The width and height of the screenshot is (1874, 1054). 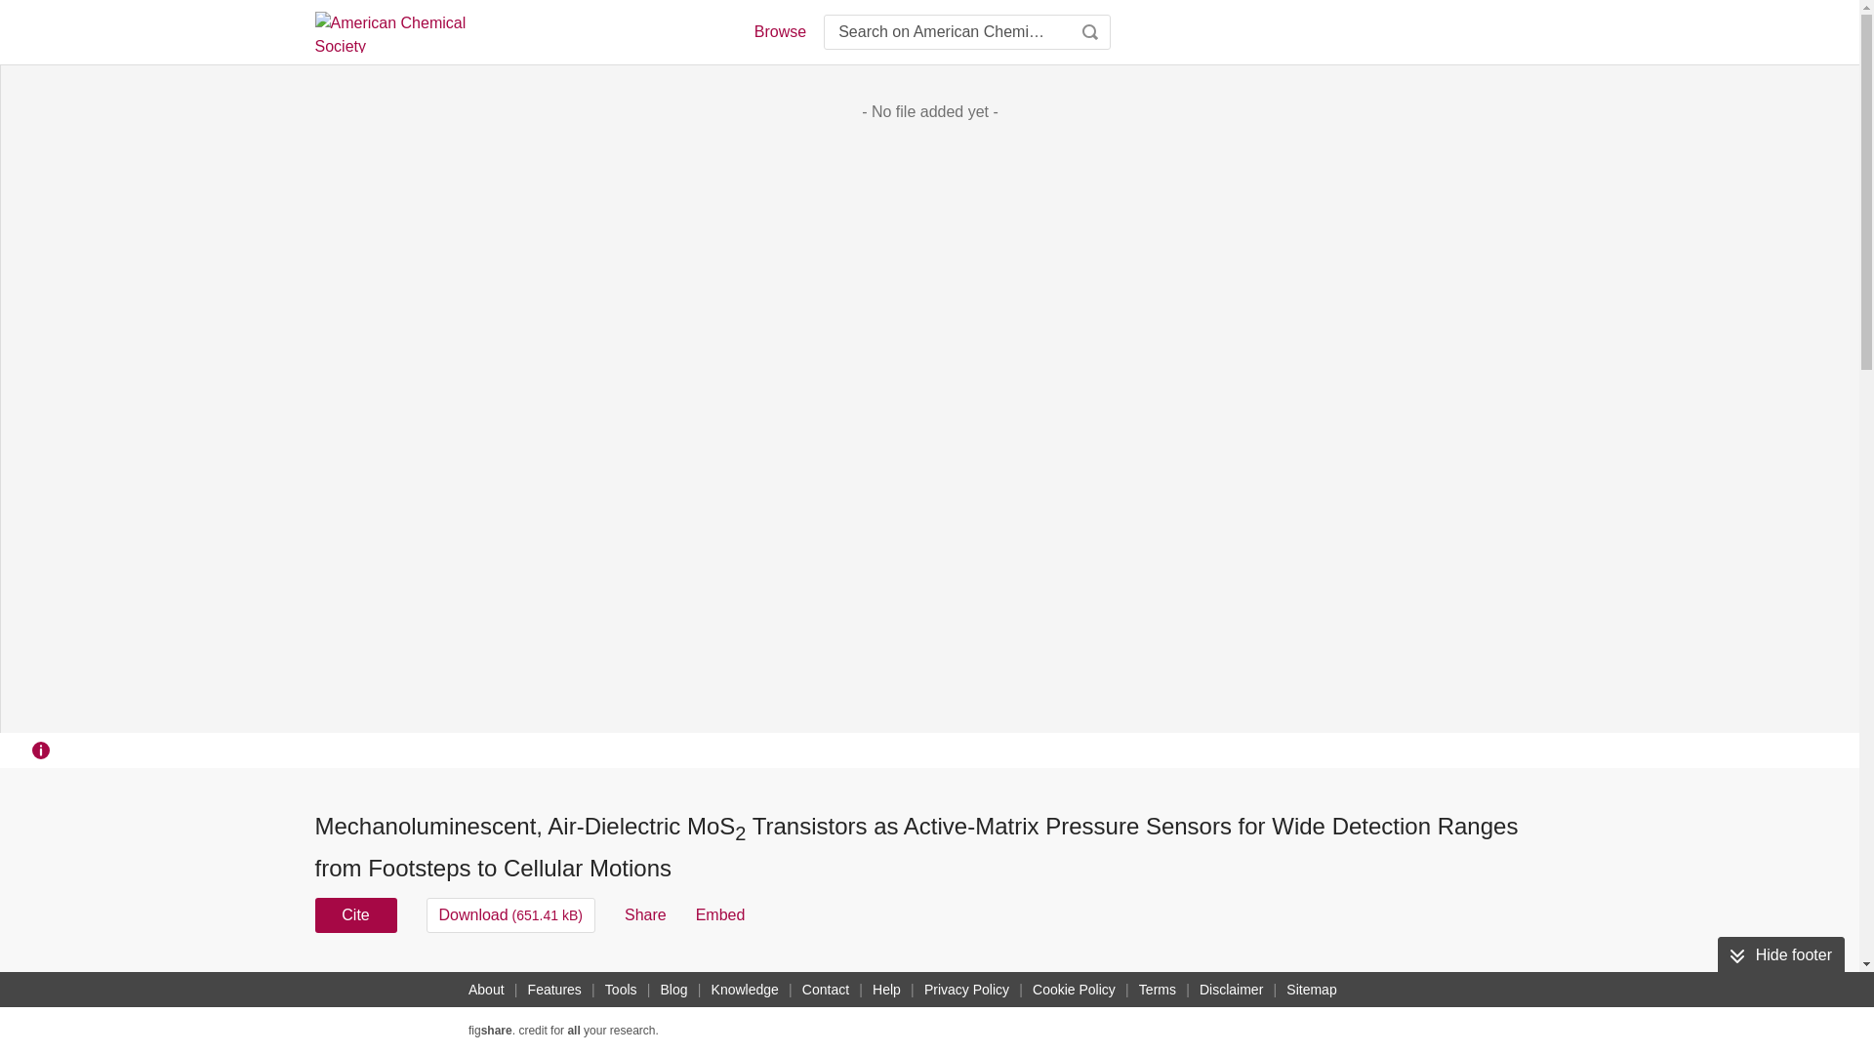 I want to click on Share, so click(x=645, y=915).